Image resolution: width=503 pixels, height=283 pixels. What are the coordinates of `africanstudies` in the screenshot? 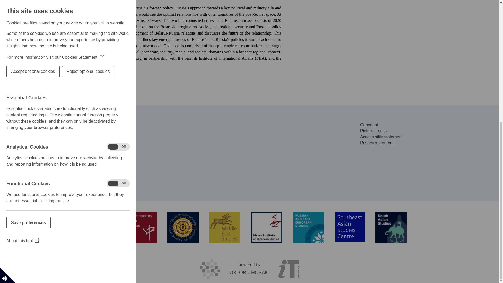 It's located at (99, 227).